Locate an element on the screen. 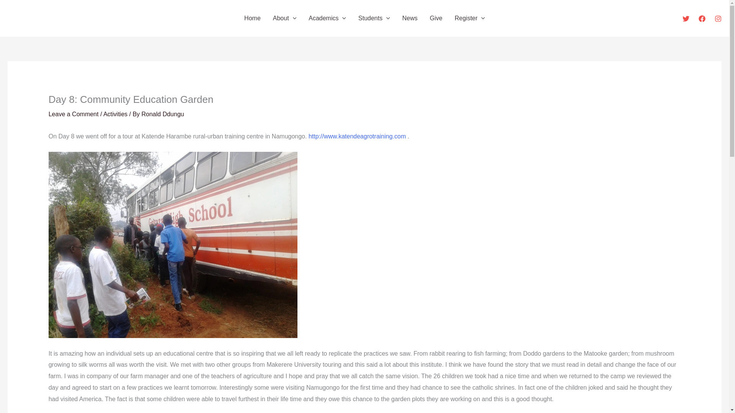  About is located at coordinates (284, 18).